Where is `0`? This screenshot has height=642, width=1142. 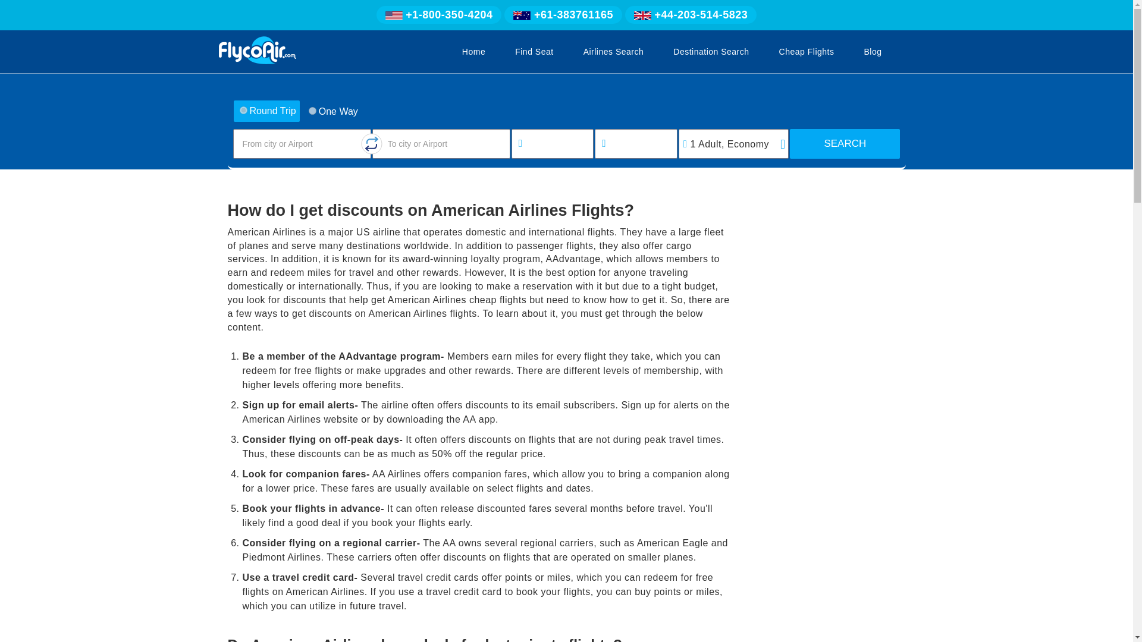 0 is located at coordinates (243, 111).